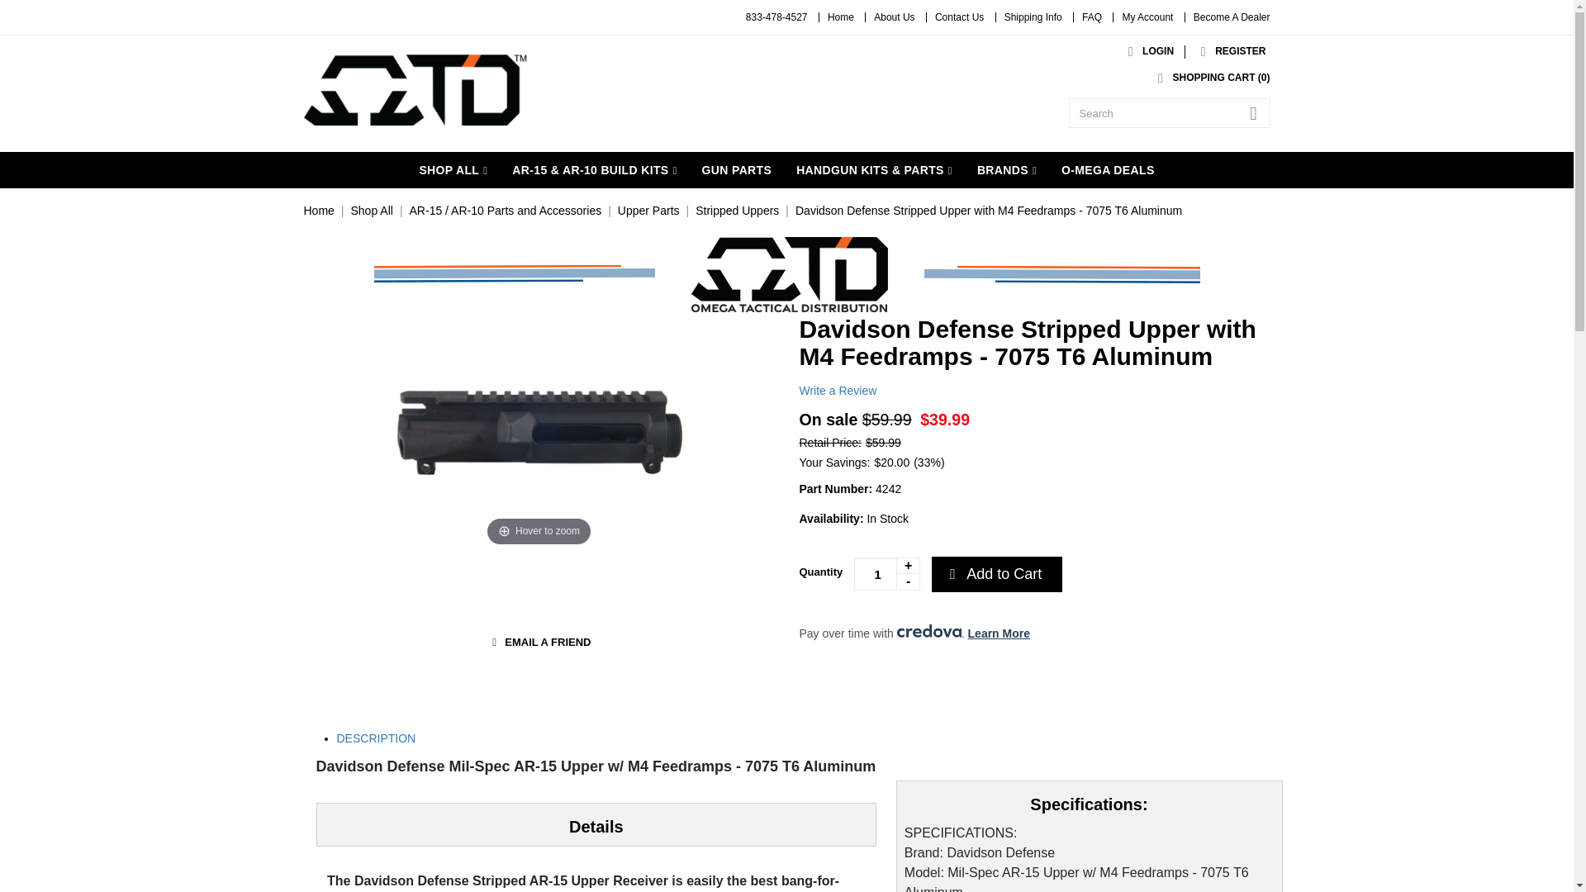  What do you see at coordinates (1092, 17) in the screenshot?
I see `FAQ` at bounding box center [1092, 17].